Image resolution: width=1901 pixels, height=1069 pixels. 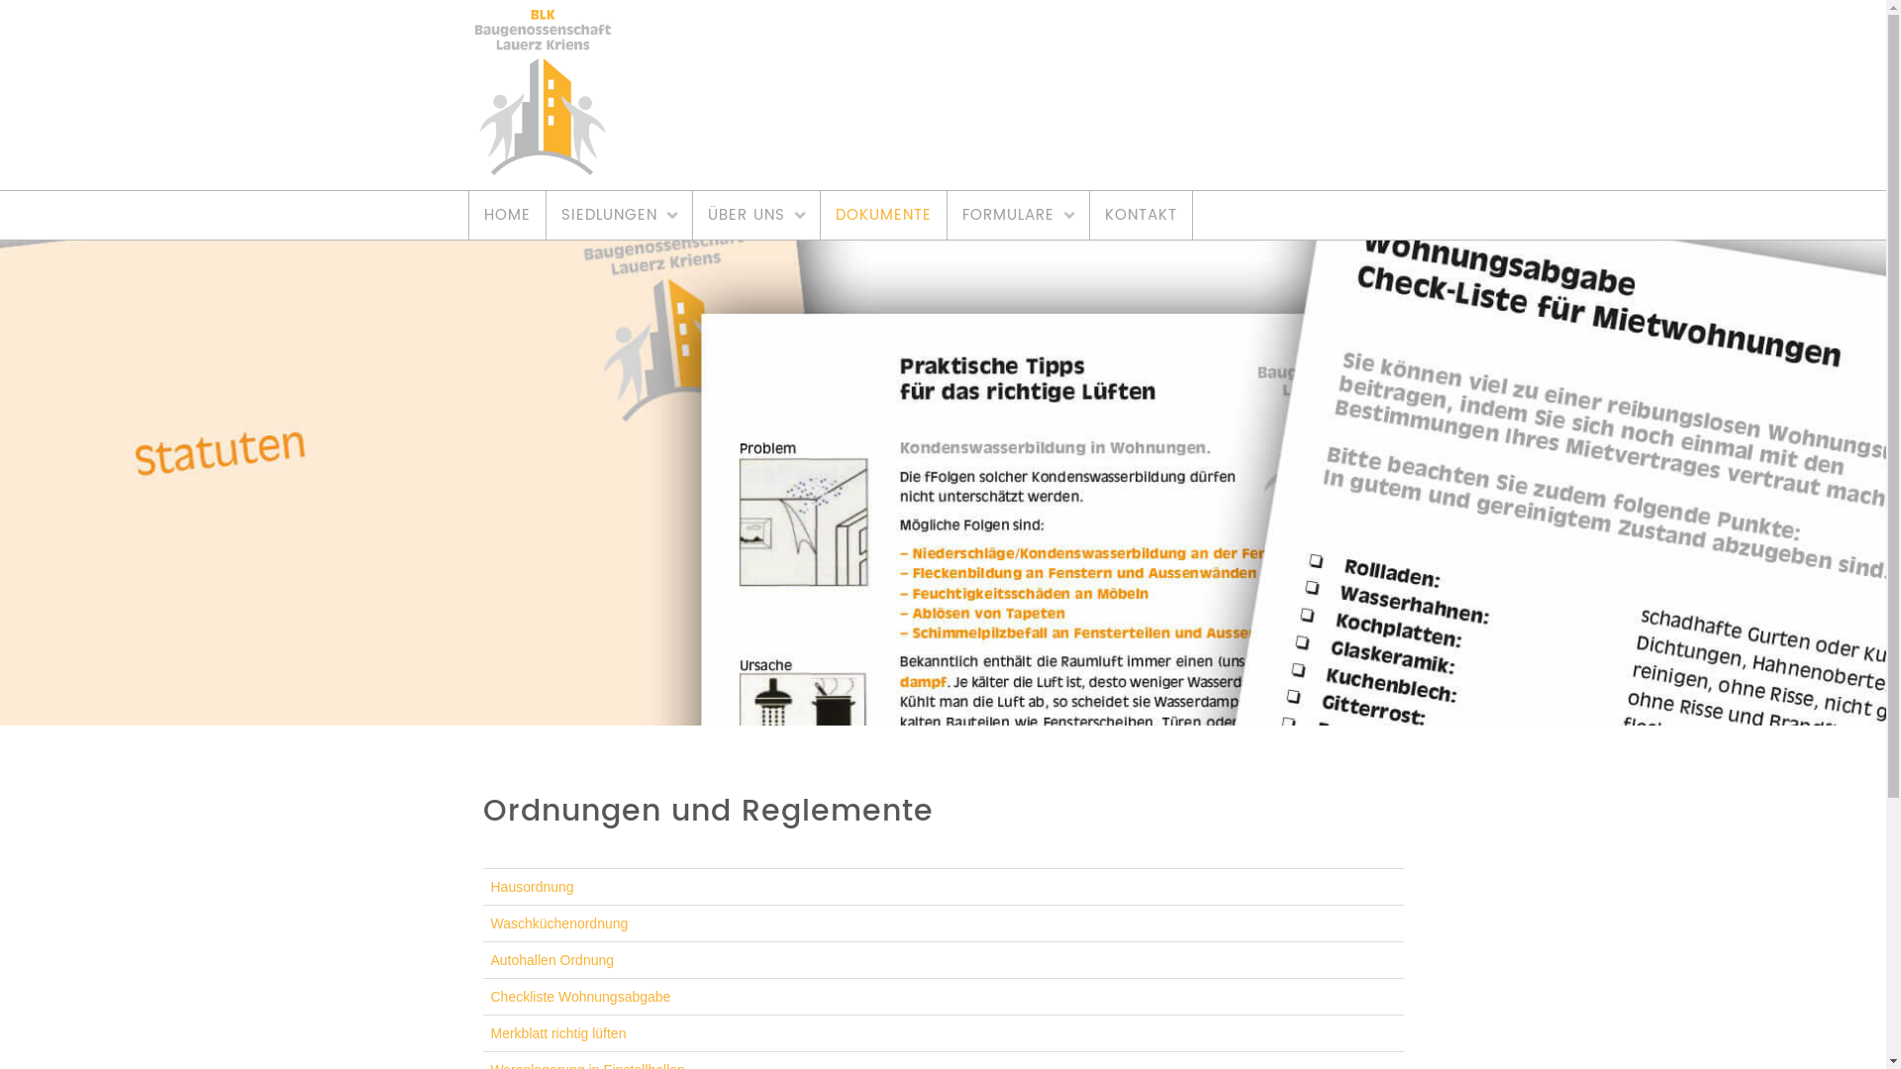 I want to click on Autohallen Ordnung, so click(x=552, y=960).